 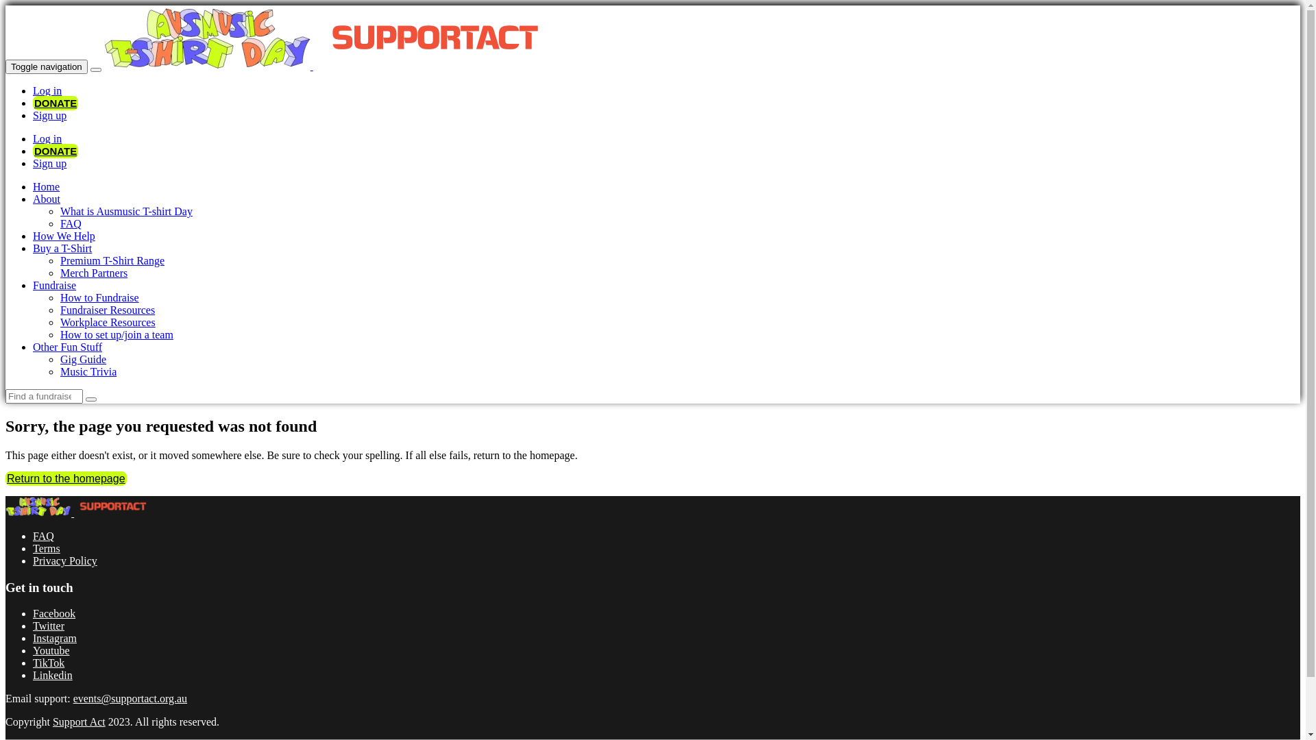 I want to click on Other Fun Stuff, so click(x=67, y=347).